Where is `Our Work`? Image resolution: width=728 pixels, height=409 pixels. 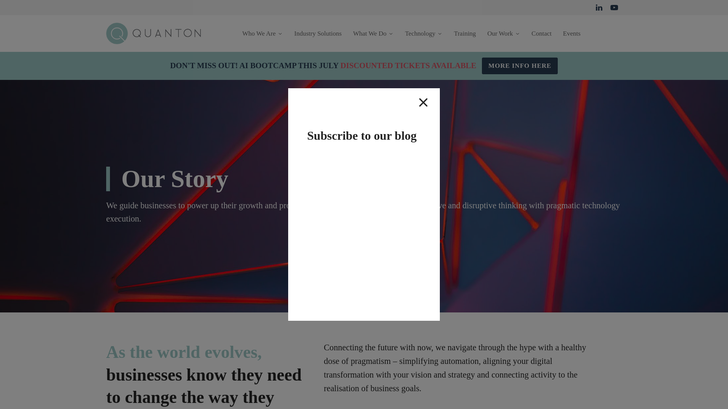
Our Work is located at coordinates (504, 33).